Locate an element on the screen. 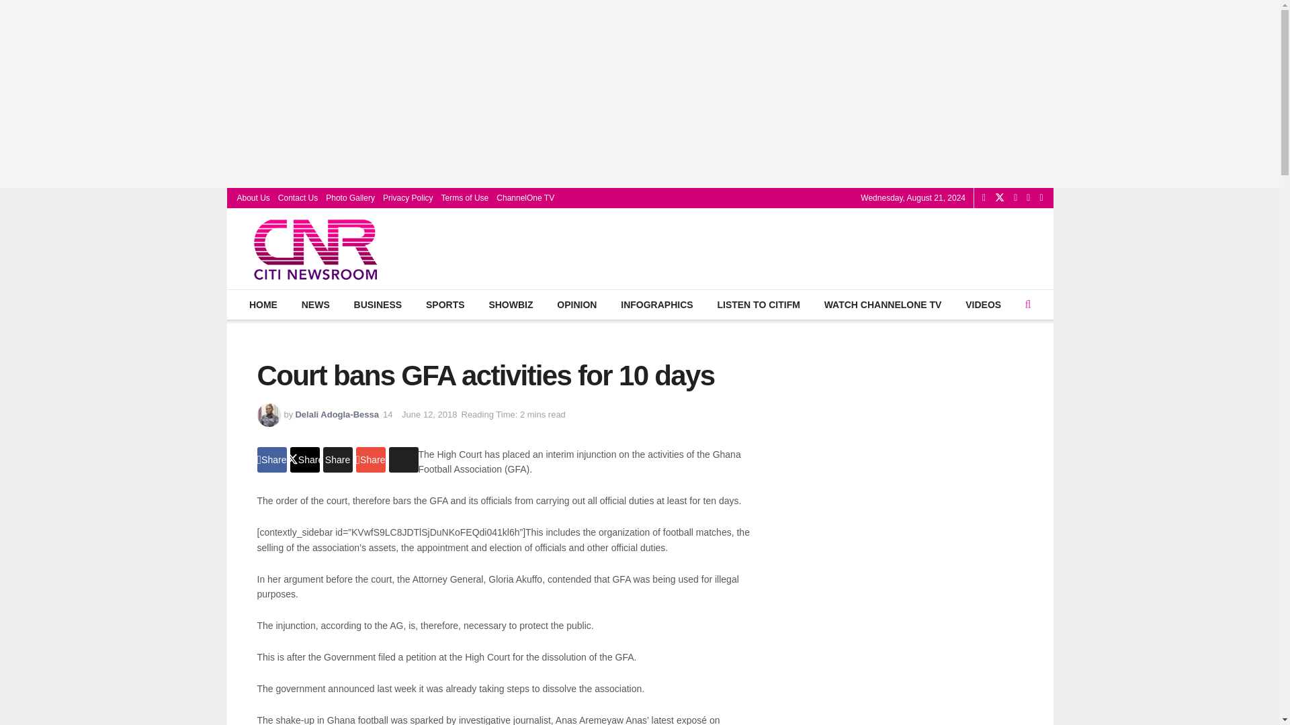 This screenshot has height=725, width=1290. NEWS is located at coordinates (315, 305).